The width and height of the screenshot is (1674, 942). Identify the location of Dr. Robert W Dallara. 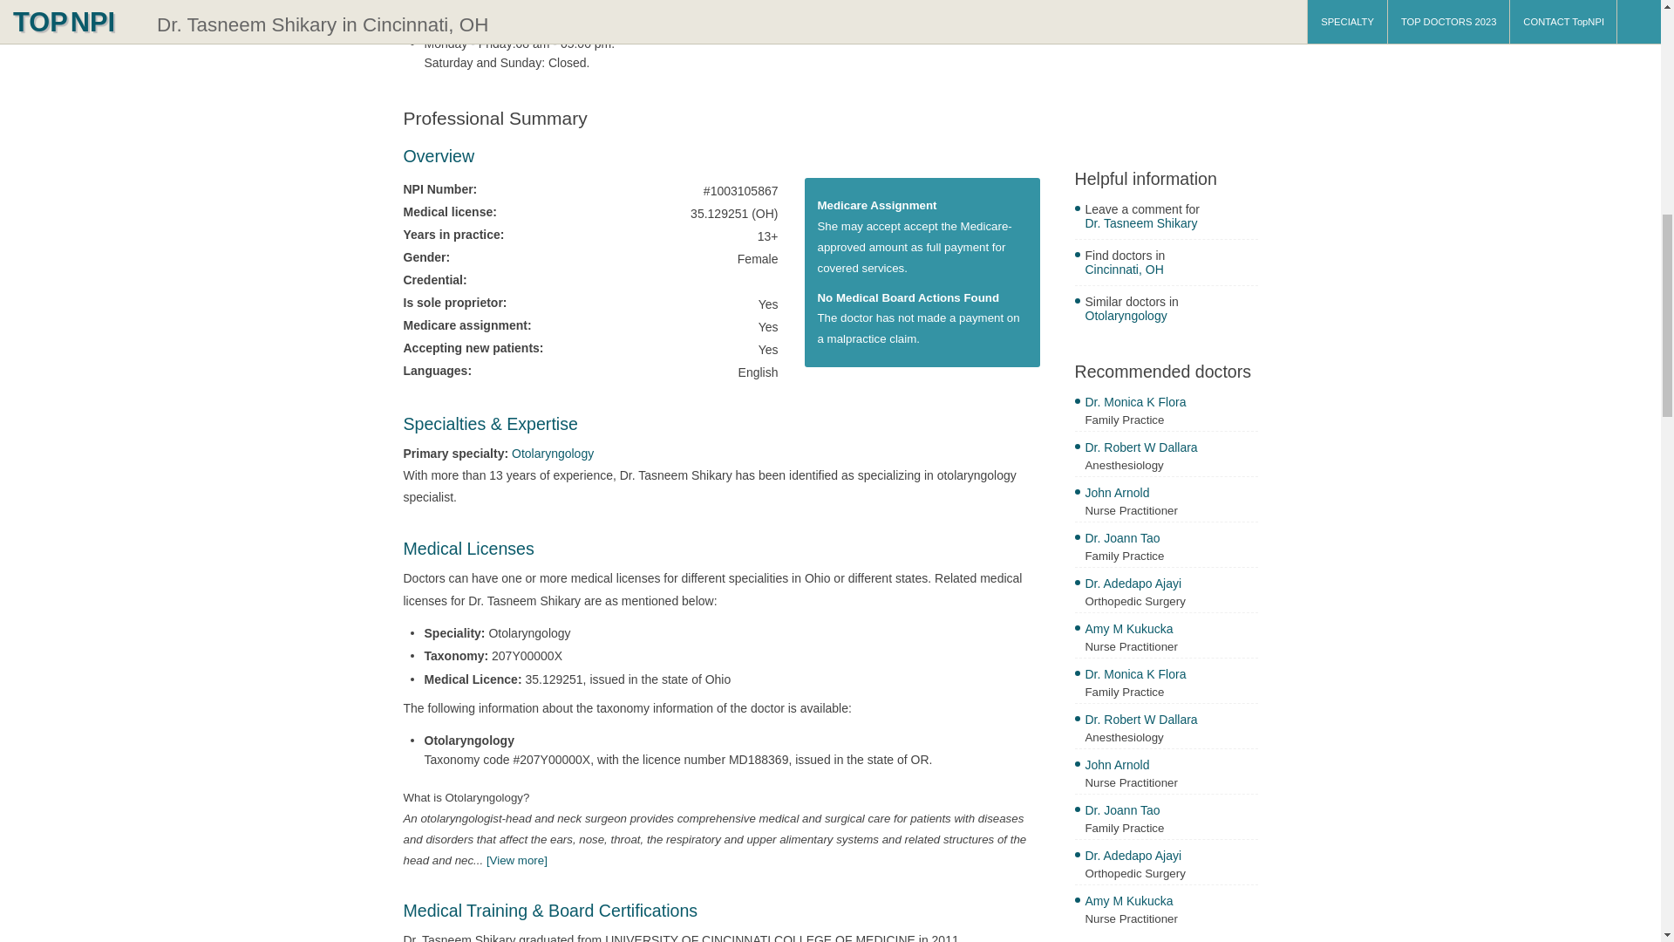
(1170, 449).